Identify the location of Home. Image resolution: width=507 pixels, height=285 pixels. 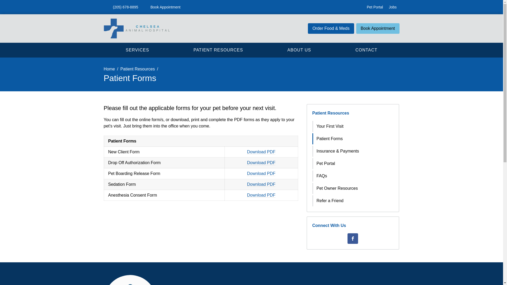
(109, 69).